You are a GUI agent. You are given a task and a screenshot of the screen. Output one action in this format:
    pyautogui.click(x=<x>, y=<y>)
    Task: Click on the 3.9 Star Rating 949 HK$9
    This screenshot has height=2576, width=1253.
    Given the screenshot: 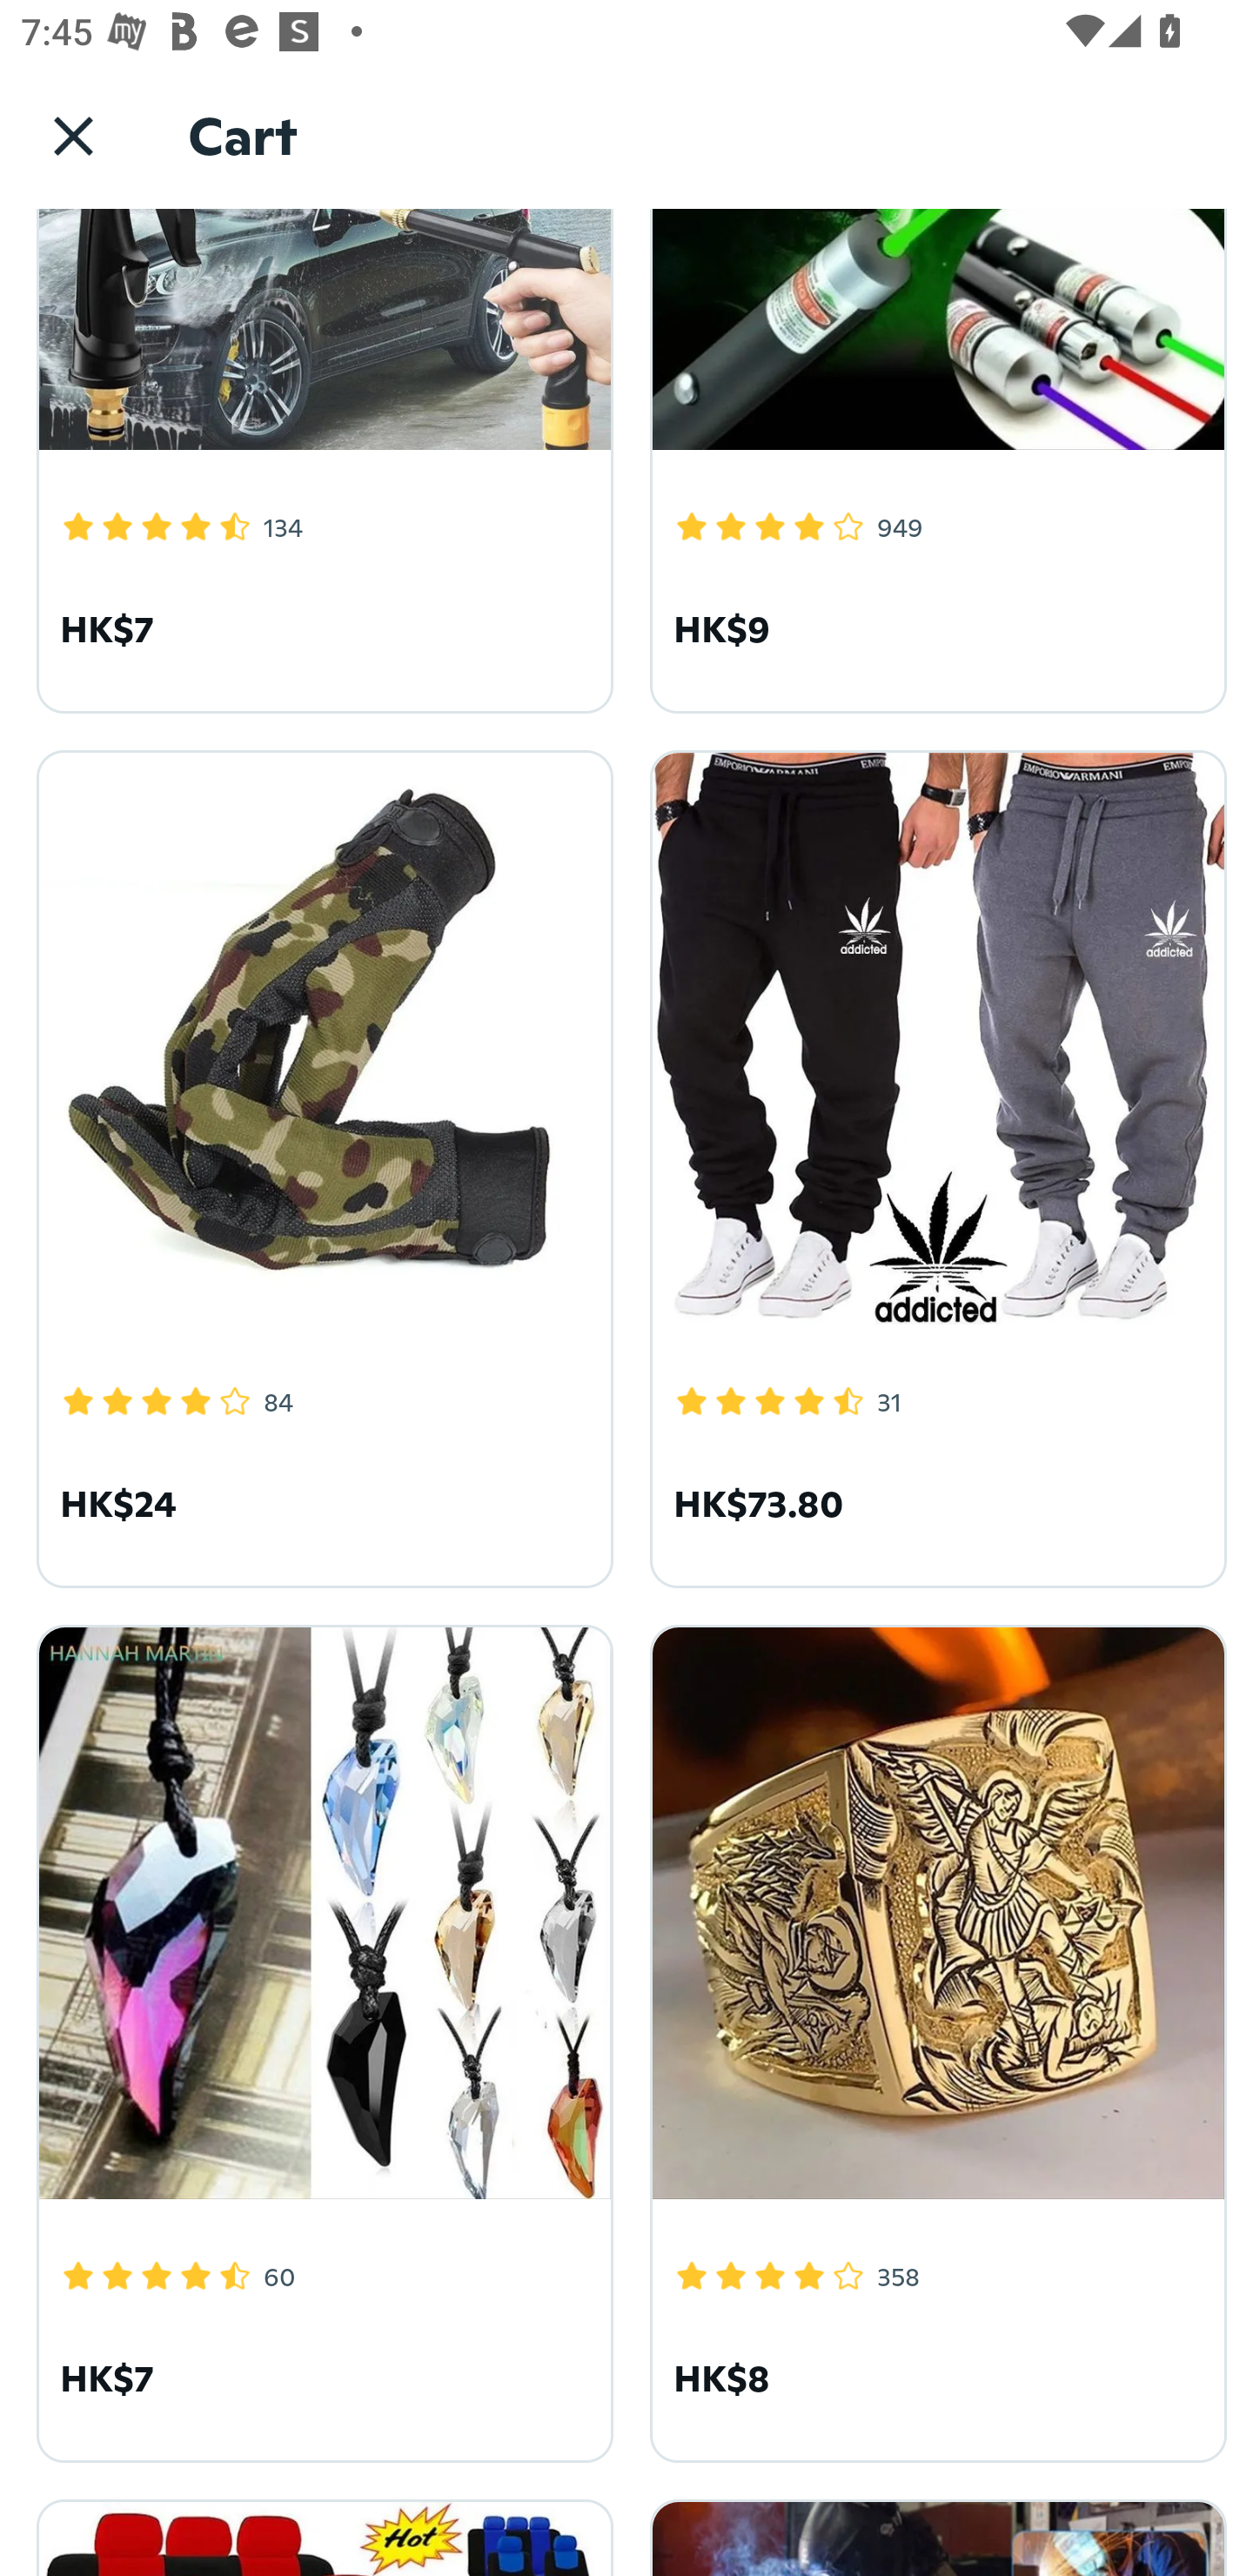 What is the action you would take?
    pyautogui.click(x=933, y=460)
    